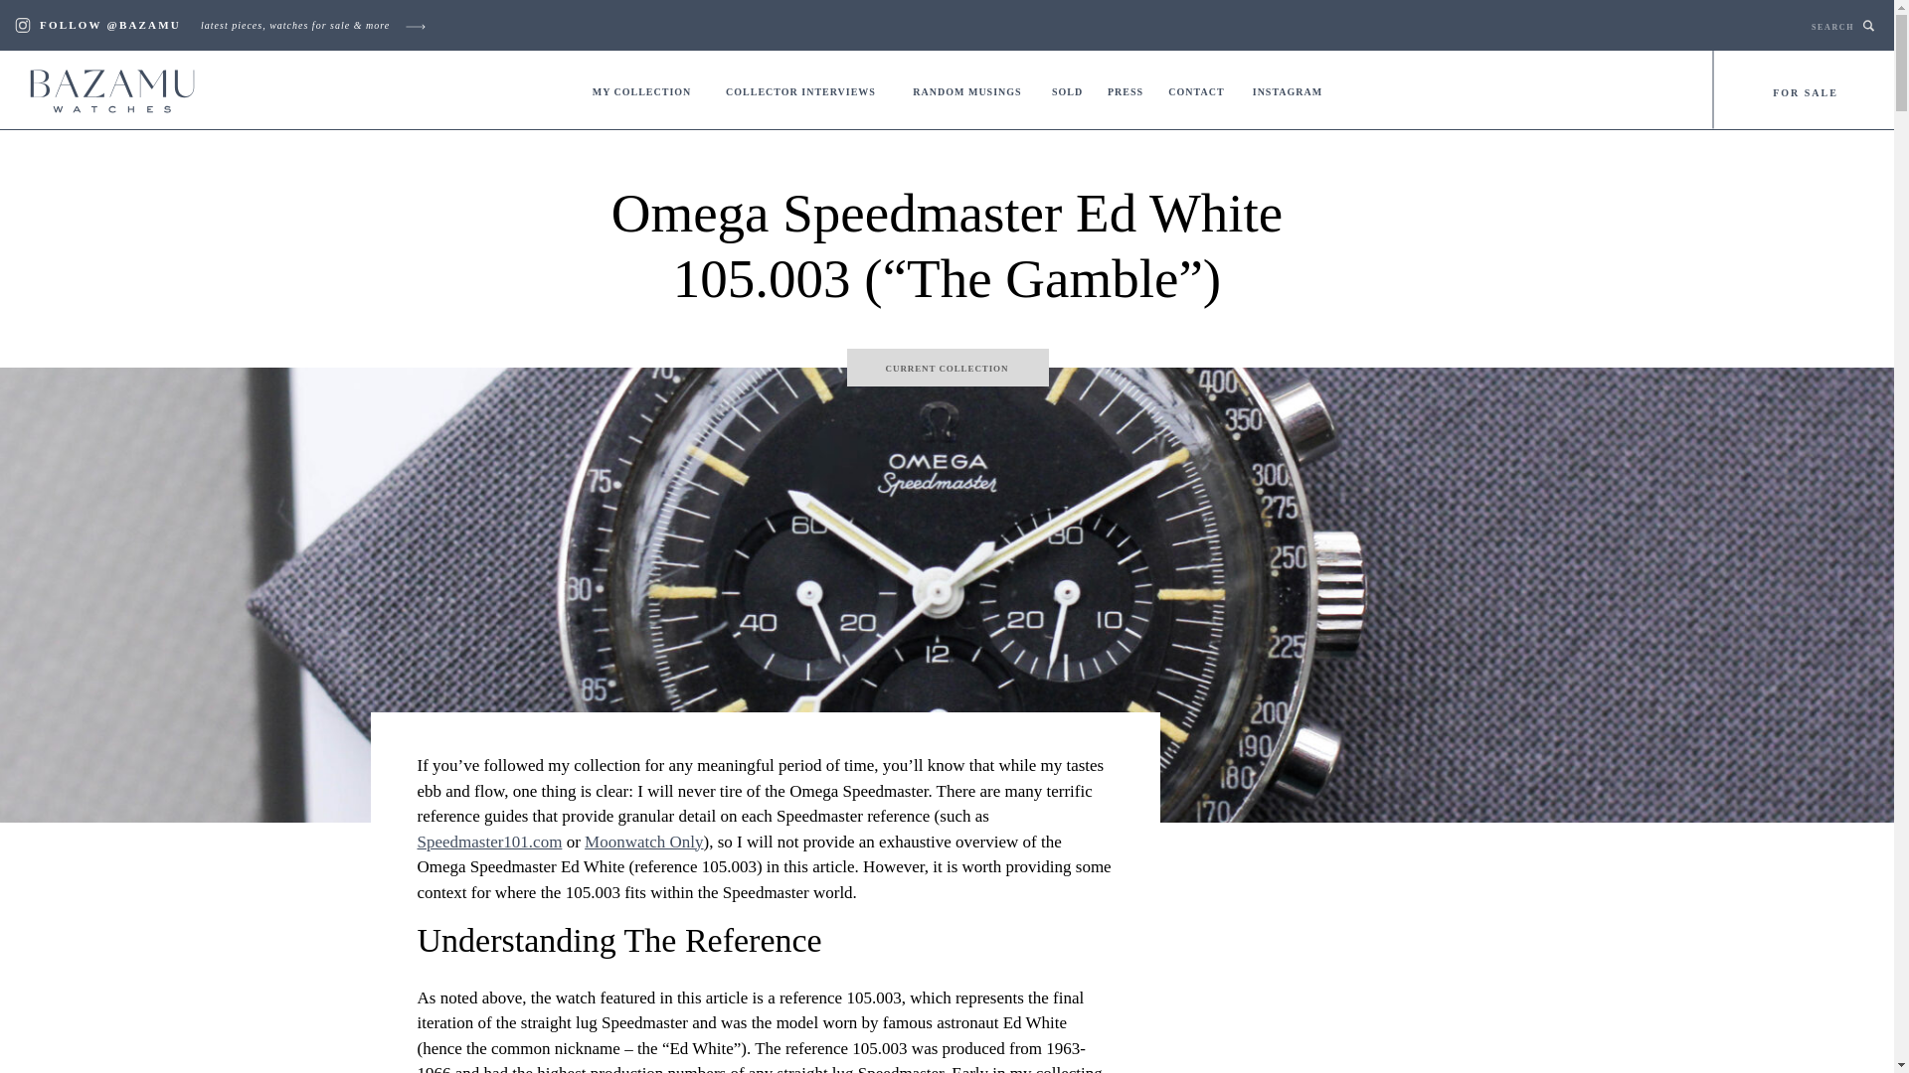 The height and width of the screenshot is (1073, 1909). Describe the element at coordinates (1287, 91) in the screenshot. I see `INSTAGRAM` at that location.